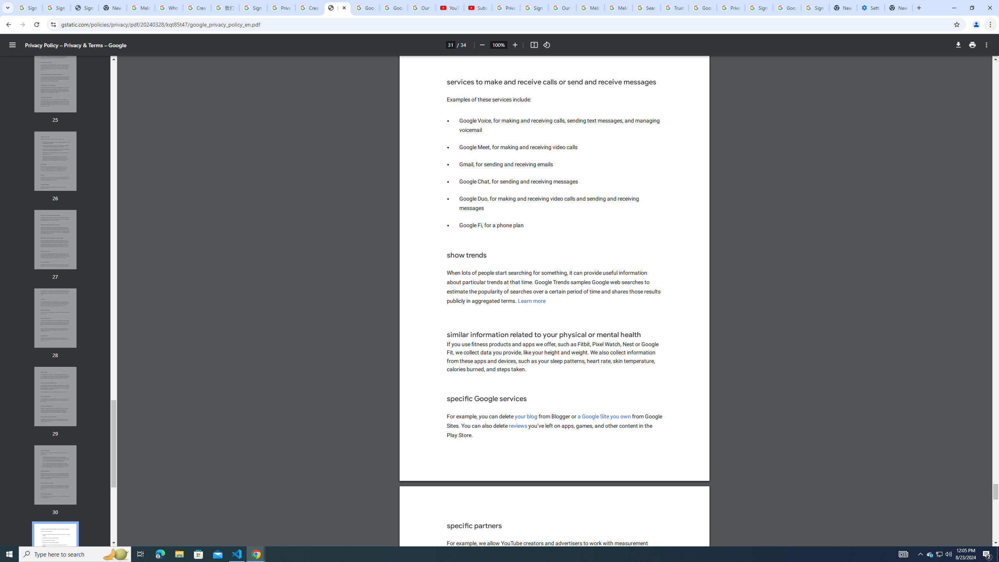  Describe the element at coordinates (55, 397) in the screenshot. I see `Thumbnail for page 29` at that location.